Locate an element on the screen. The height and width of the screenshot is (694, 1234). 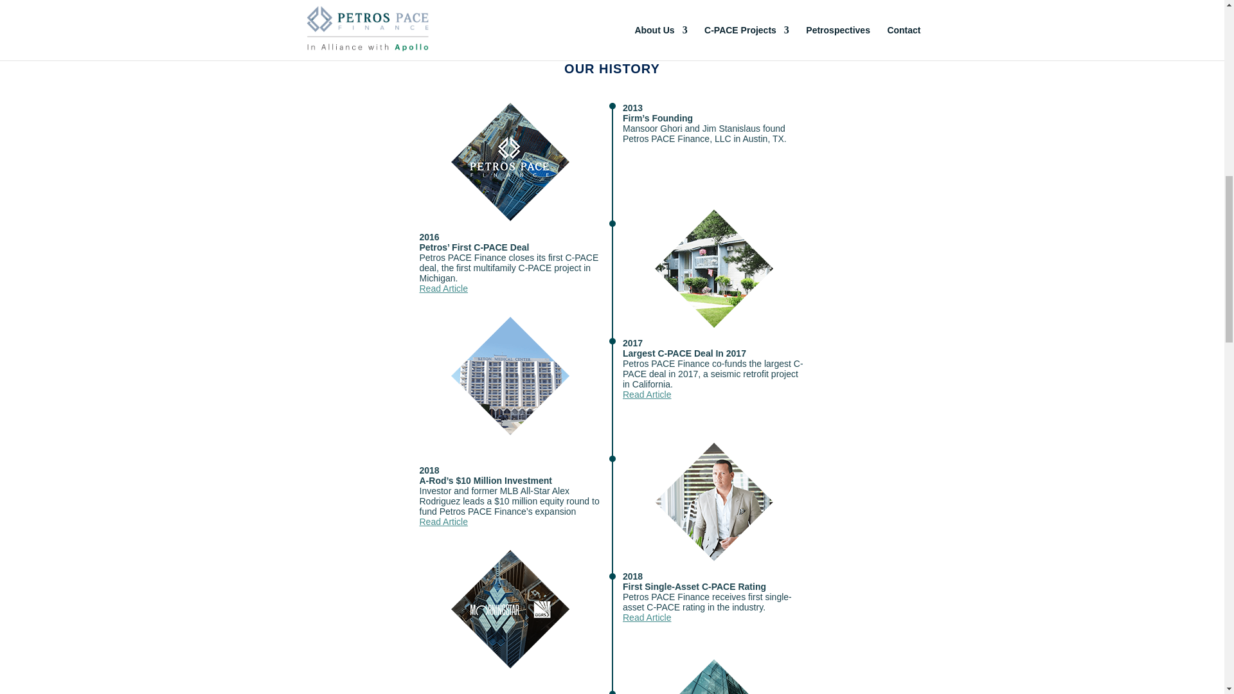
Read Article is located at coordinates (443, 521).